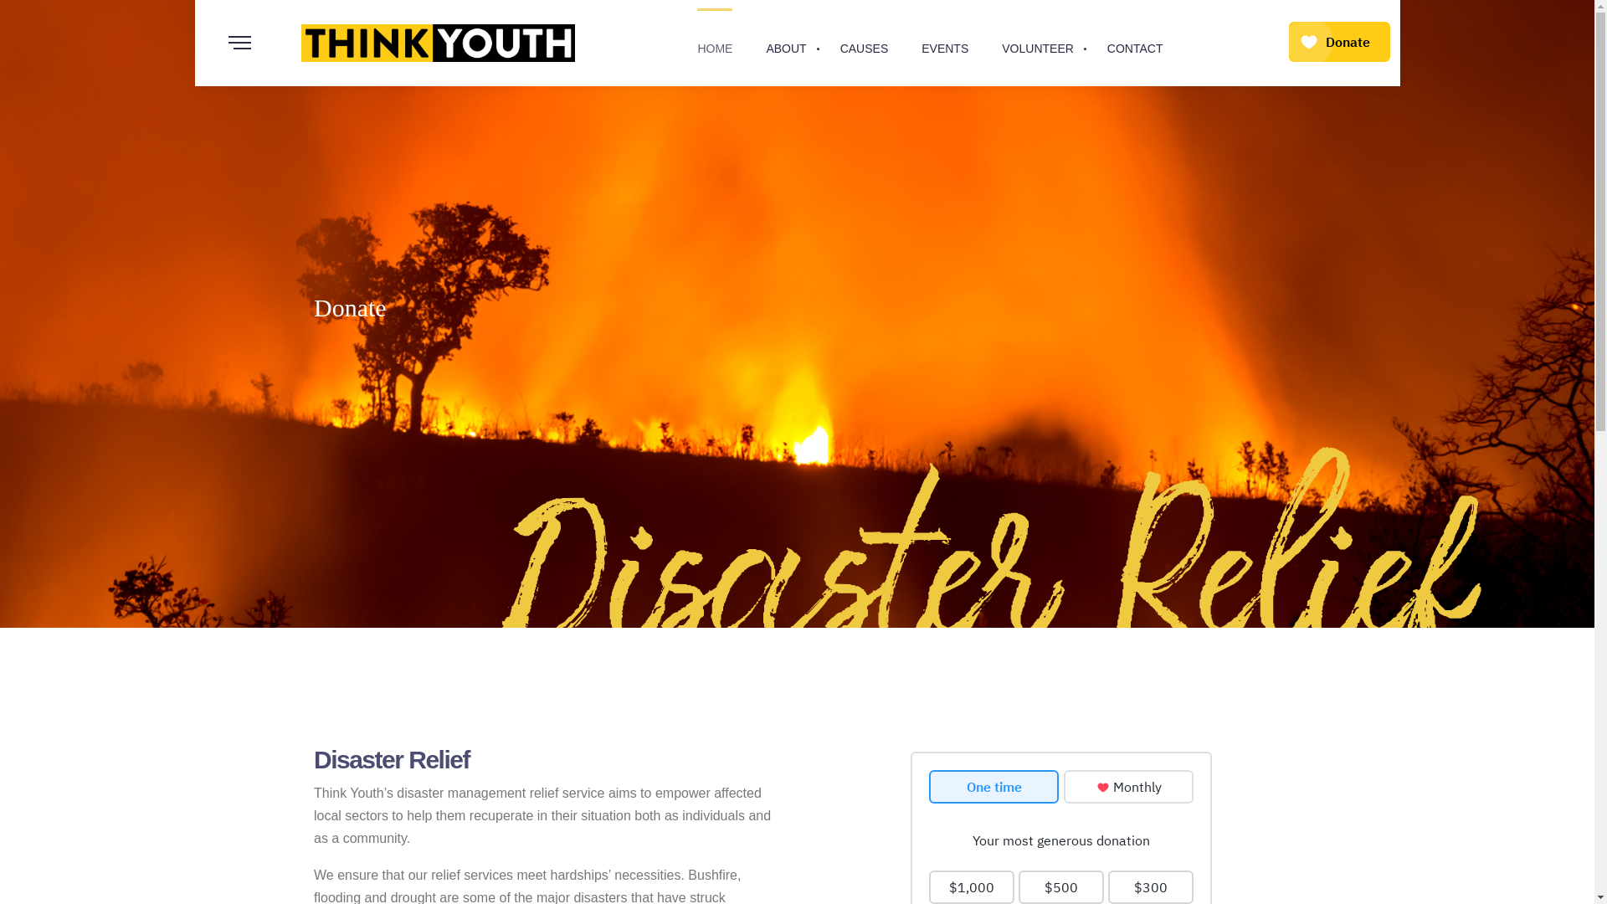  Describe the element at coordinates (715, 44) in the screenshot. I see `HOME` at that location.